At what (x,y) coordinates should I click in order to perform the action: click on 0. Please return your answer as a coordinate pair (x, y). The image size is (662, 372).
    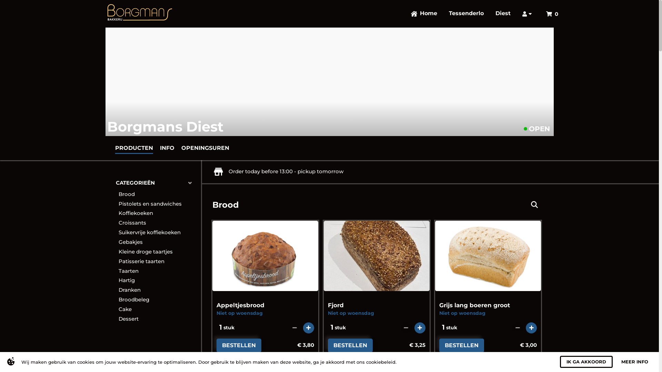
    Looking at the image, I should click on (552, 14).